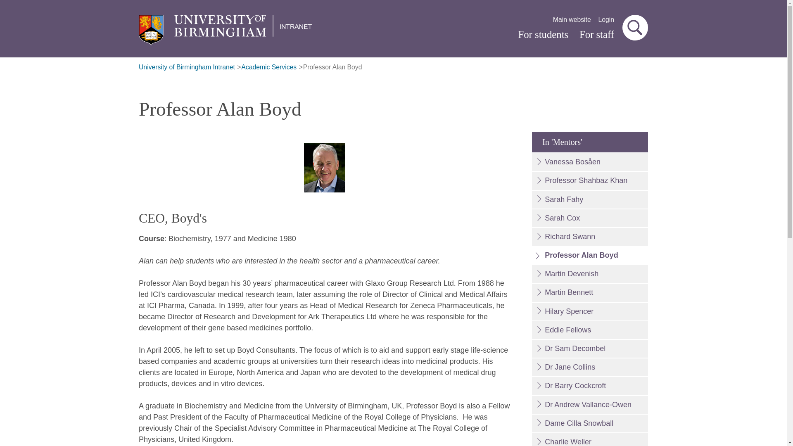 The width and height of the screenshot is (793, 446). I want to click on For staff, so click(596, 35).